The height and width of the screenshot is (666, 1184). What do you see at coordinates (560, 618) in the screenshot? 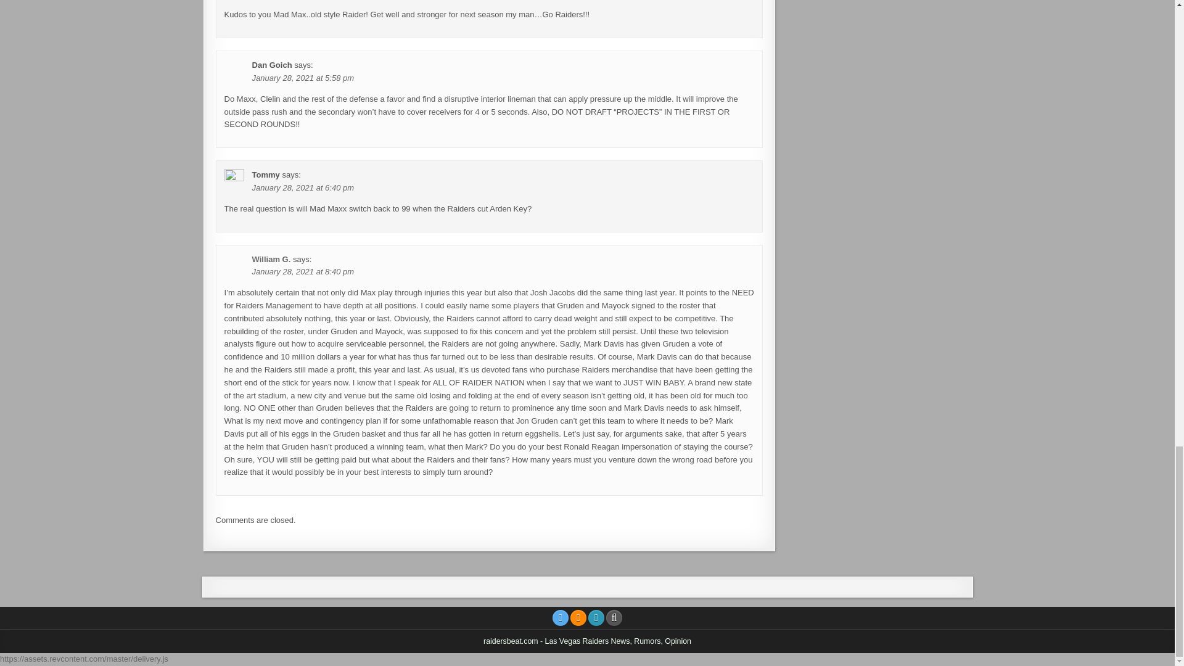
I see `Twitter` at bounding box center [560, 618].